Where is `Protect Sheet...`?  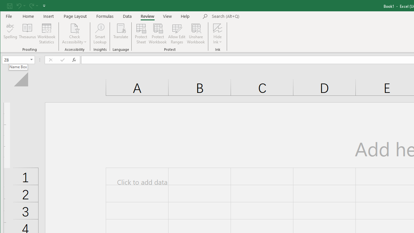
Protect Sheet... is located at coordinates (141, 34).